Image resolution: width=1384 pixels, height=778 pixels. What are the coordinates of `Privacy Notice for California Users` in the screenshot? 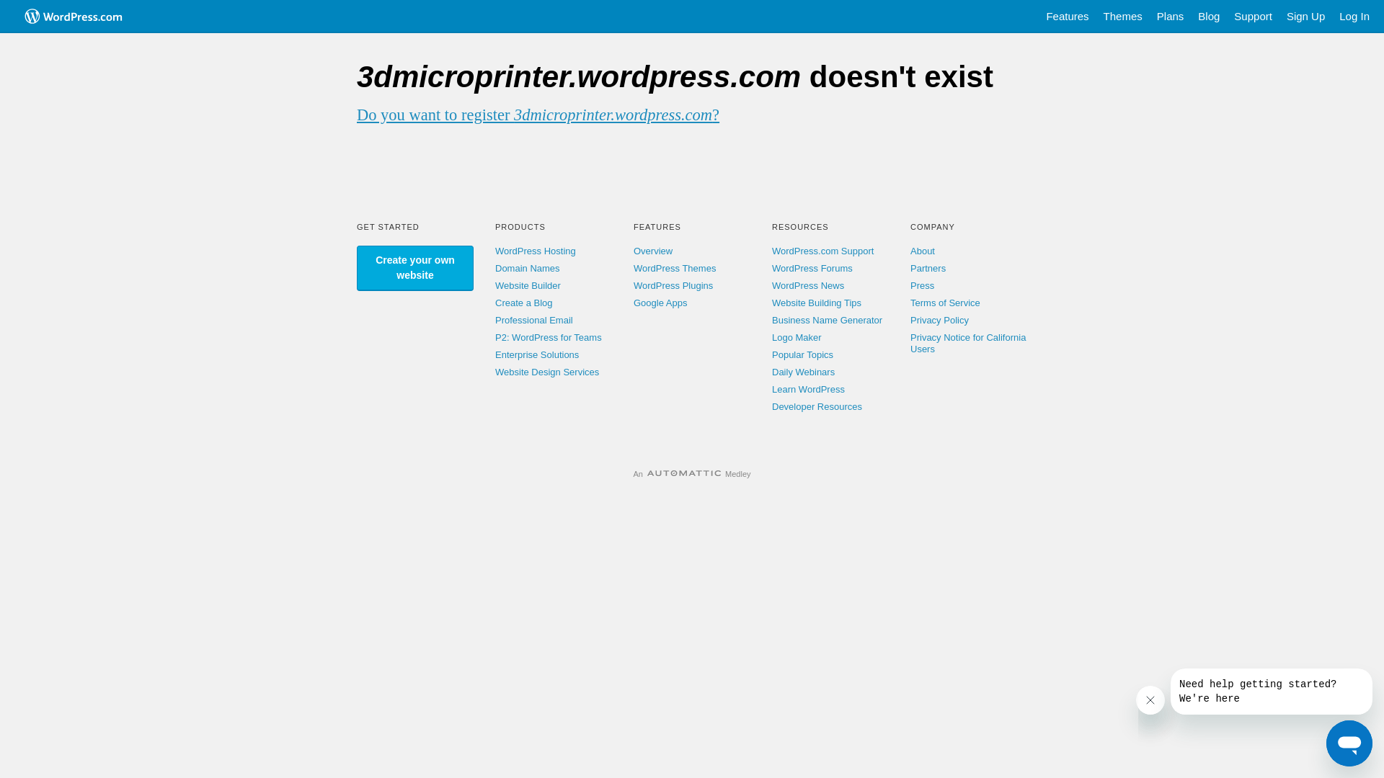 It's located at (968, 343).